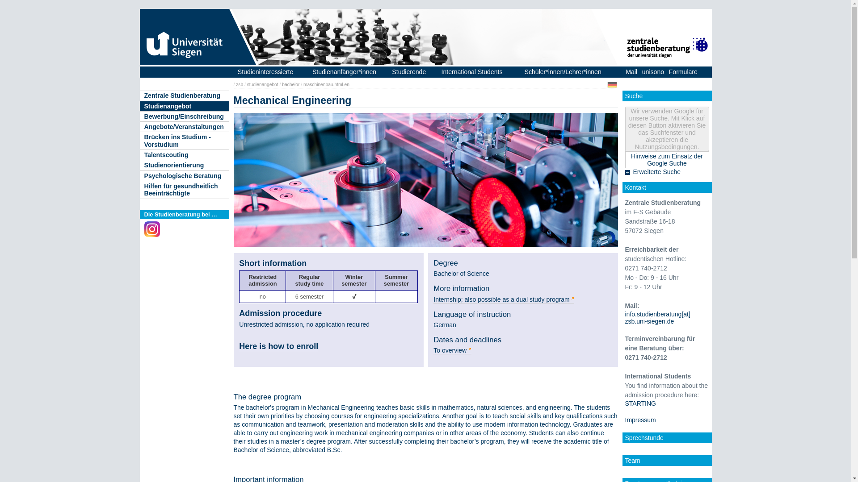 This screenshot has height=482, width=858. Describe the element at coordinates (184, 106) in the screenshot. I see `Studienangebot` at that location.